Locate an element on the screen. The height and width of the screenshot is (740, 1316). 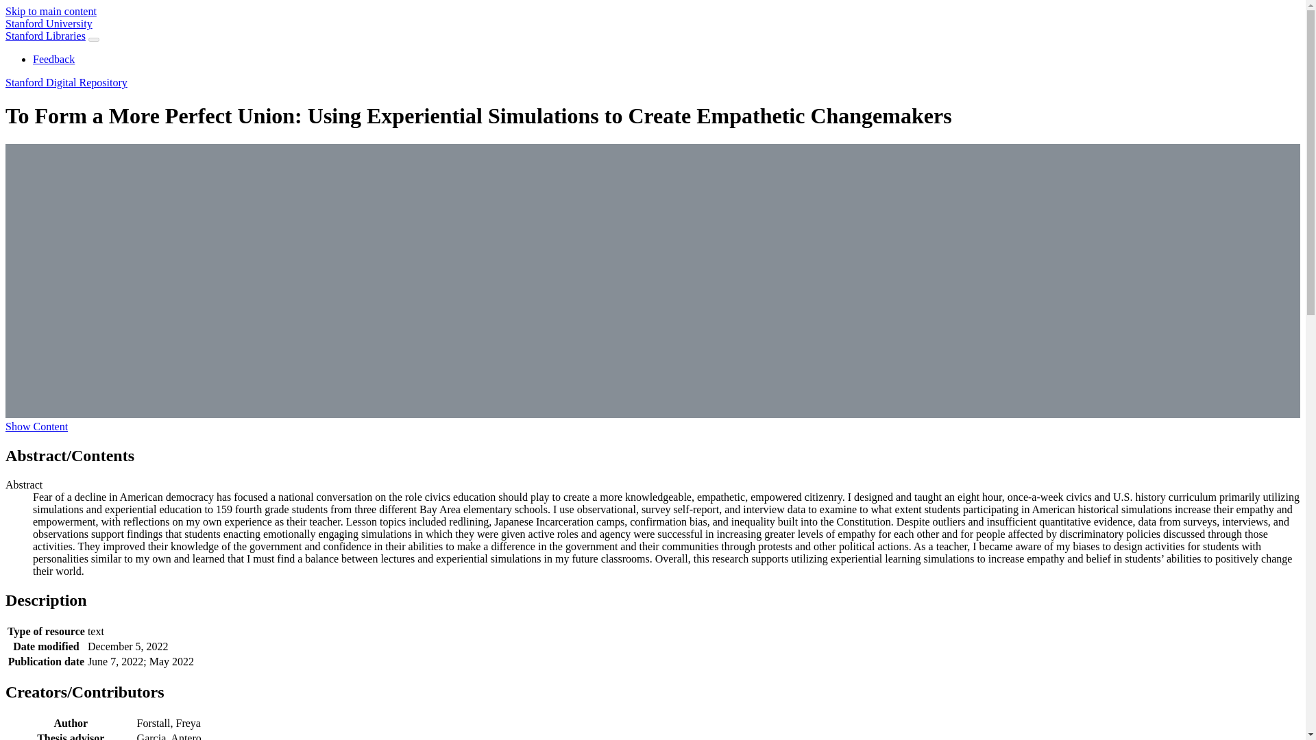
Feedback is located at coordinates (53, 59).